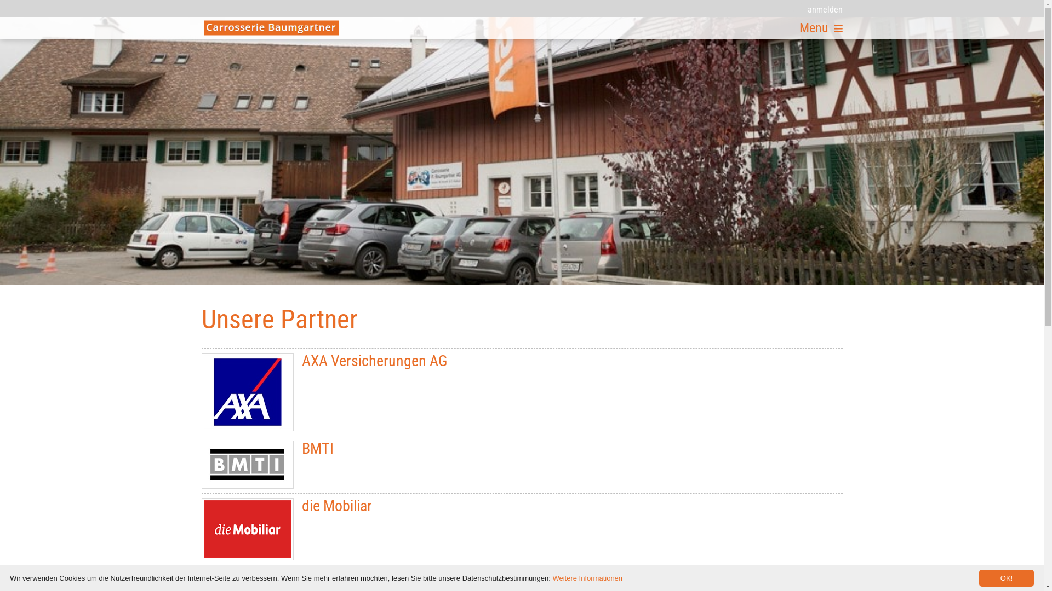  I want to click on Carrosserie Baumgartner AG, so click(271, 28).